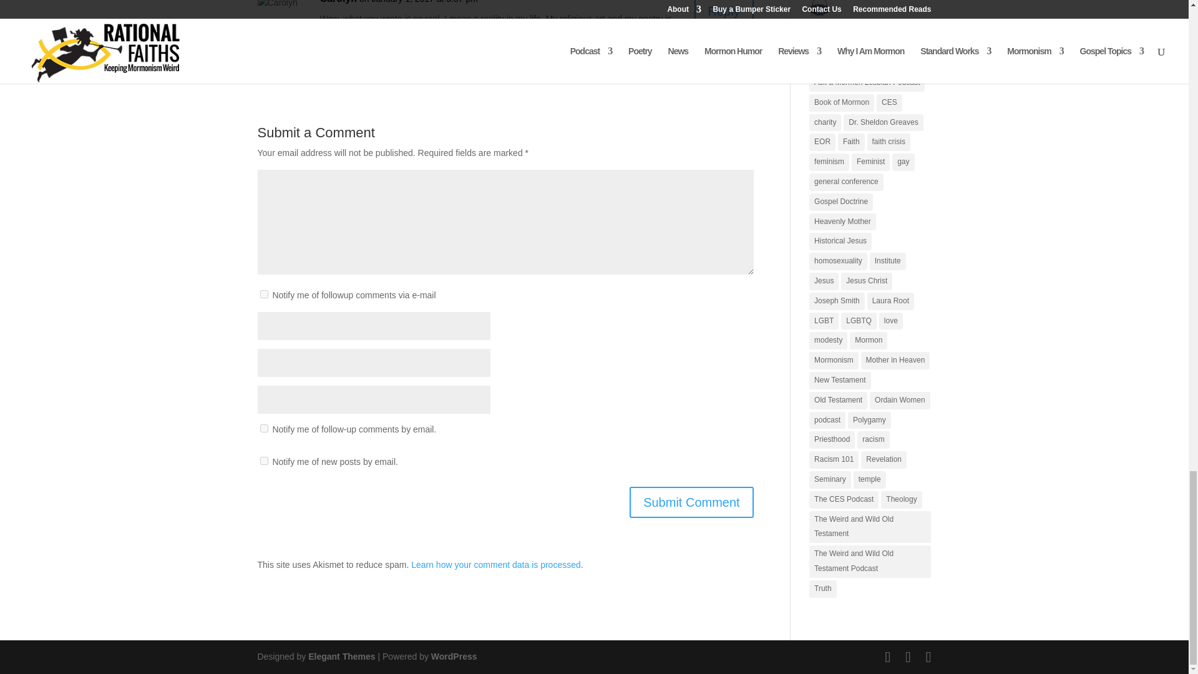 Image resolution: width=1198 pixels, height=674 pixels. I want to click on subscribe, so click(263, 295).